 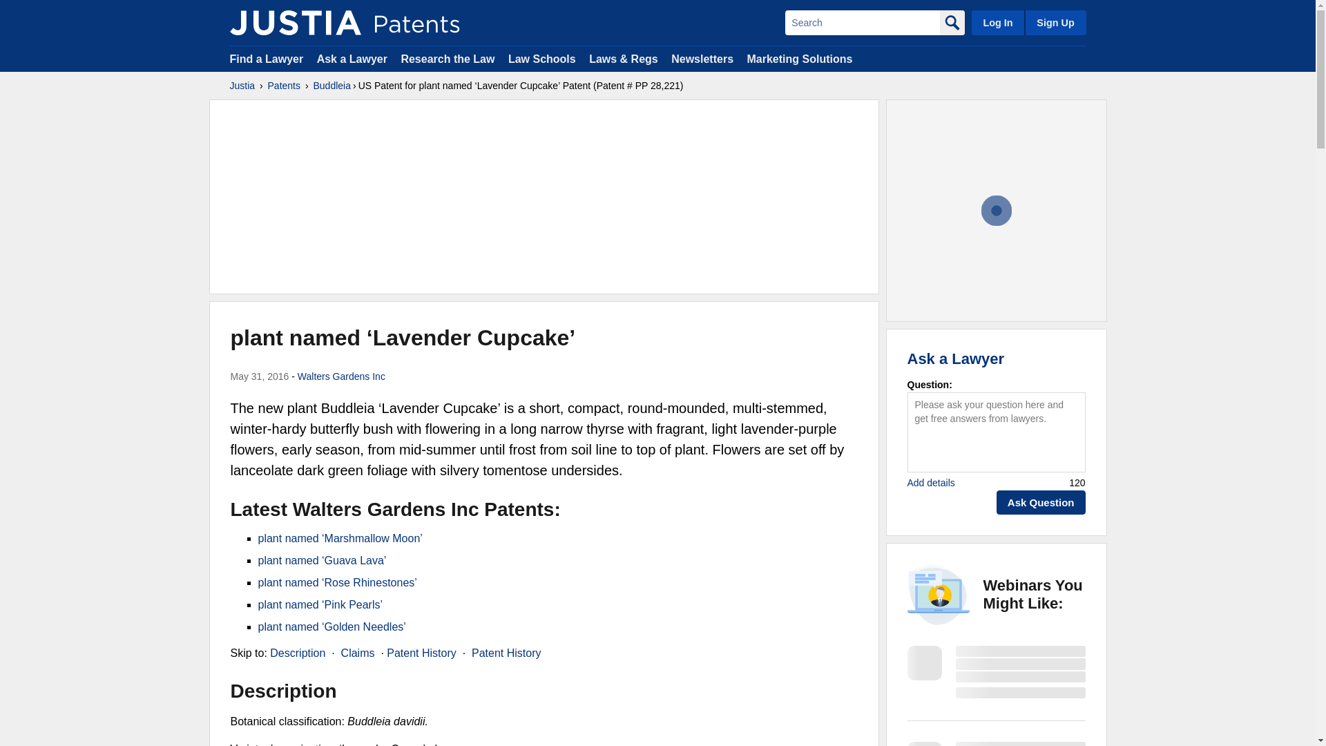 What do you see at coordinates (997, 22) in the screenshot?
I see `Log In` at bounding box center [997, 22].